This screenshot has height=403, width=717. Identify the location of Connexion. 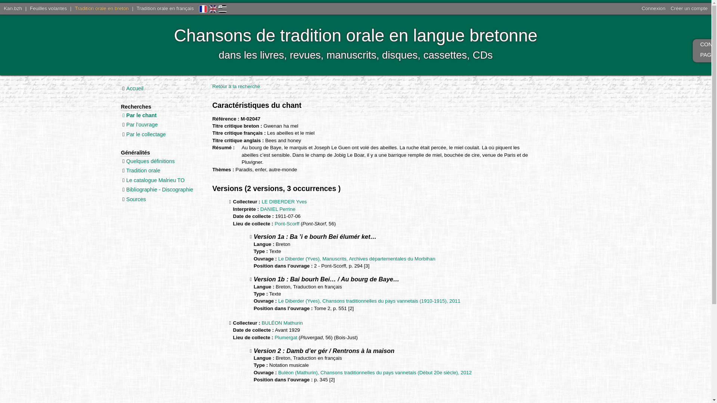
(654, 8).